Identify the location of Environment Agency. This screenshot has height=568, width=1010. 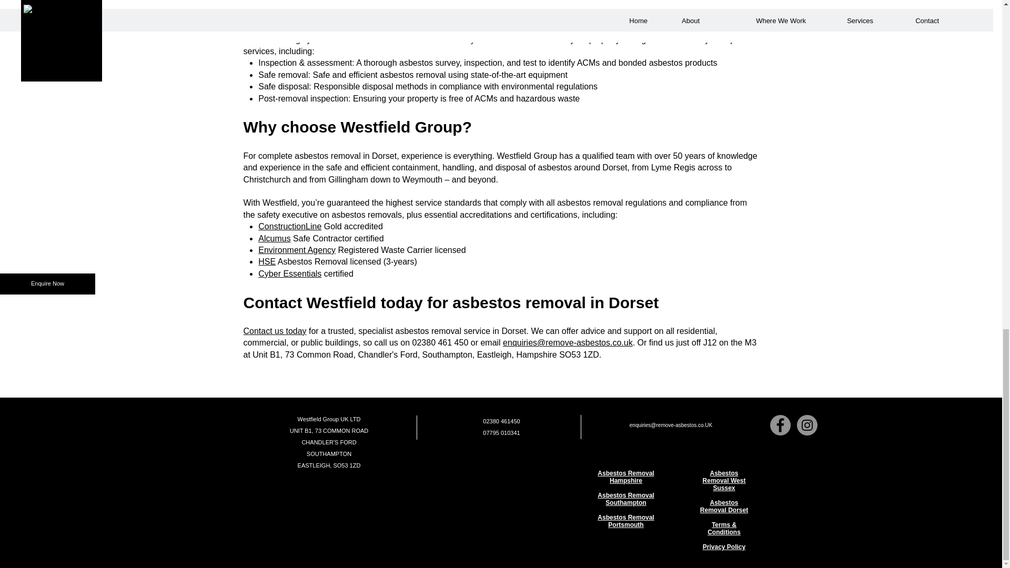
(297, 249).